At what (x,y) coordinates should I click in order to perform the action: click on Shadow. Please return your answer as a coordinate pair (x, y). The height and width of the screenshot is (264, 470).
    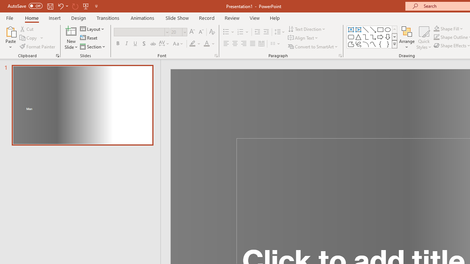
    Looking at the image, I should click on (144, 44).